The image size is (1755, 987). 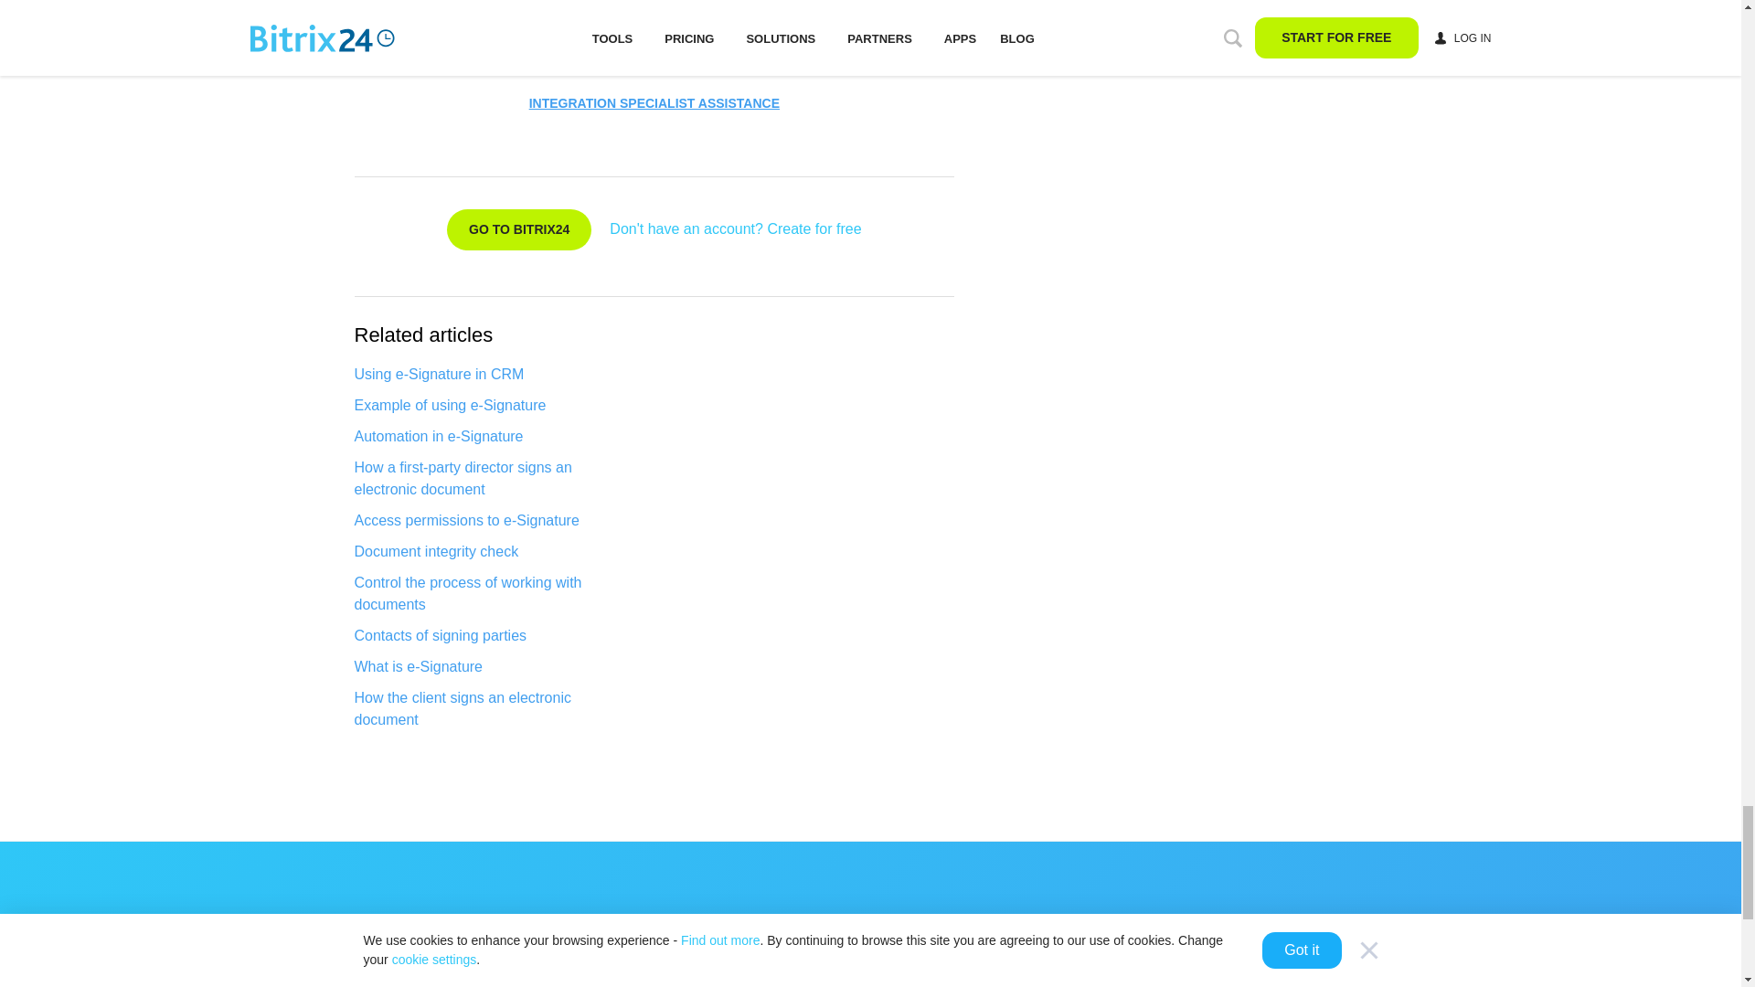 I want to click on Control the process of working with documents, so click(x=489, y=594).